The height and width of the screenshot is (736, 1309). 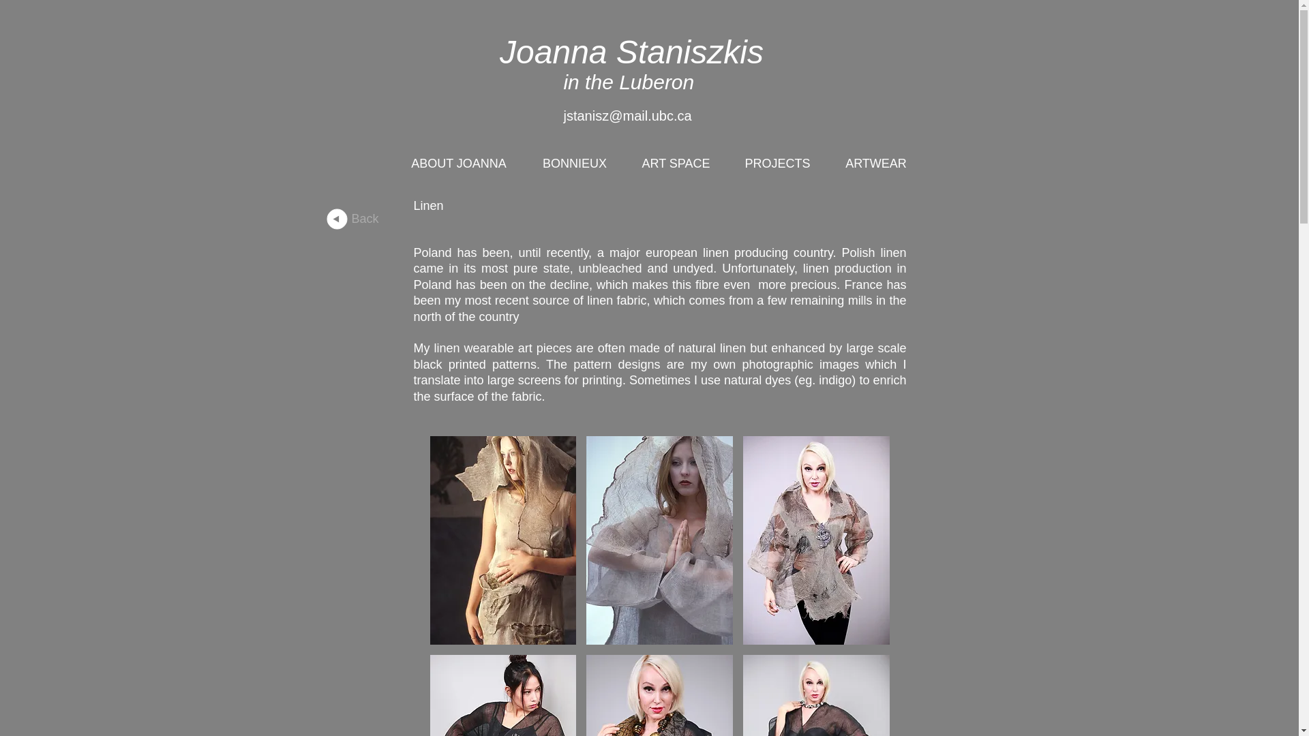 What do you see at coordinates (675, 164) in the screenshot?
I see `ART SPACE` at bounding box center [675, 164].